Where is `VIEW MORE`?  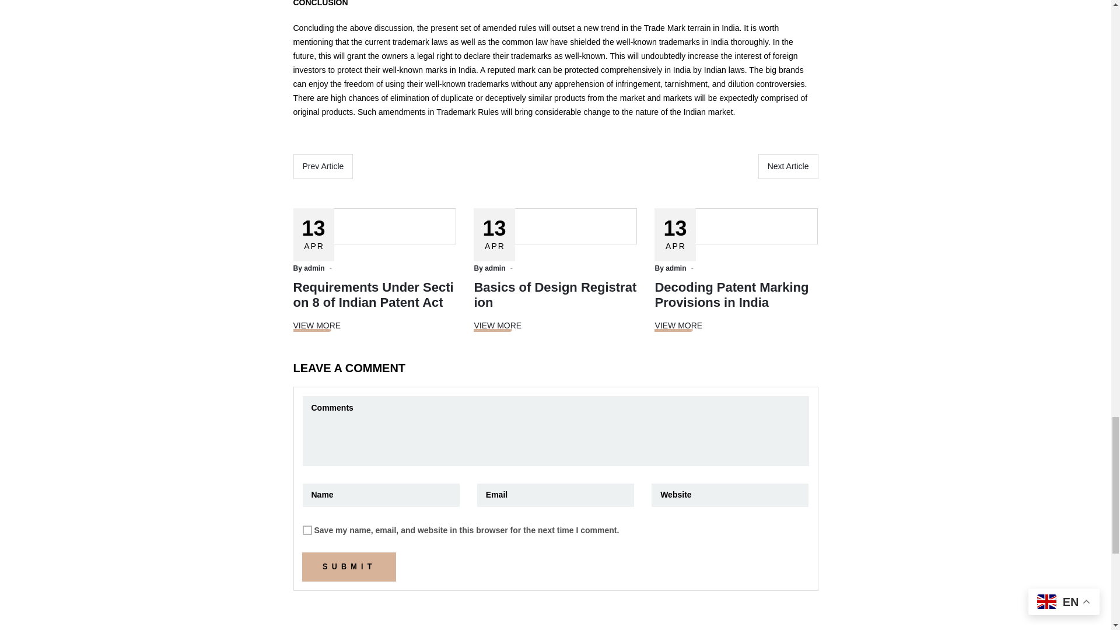
VIEW MORE is located at coordinates (498, 325).